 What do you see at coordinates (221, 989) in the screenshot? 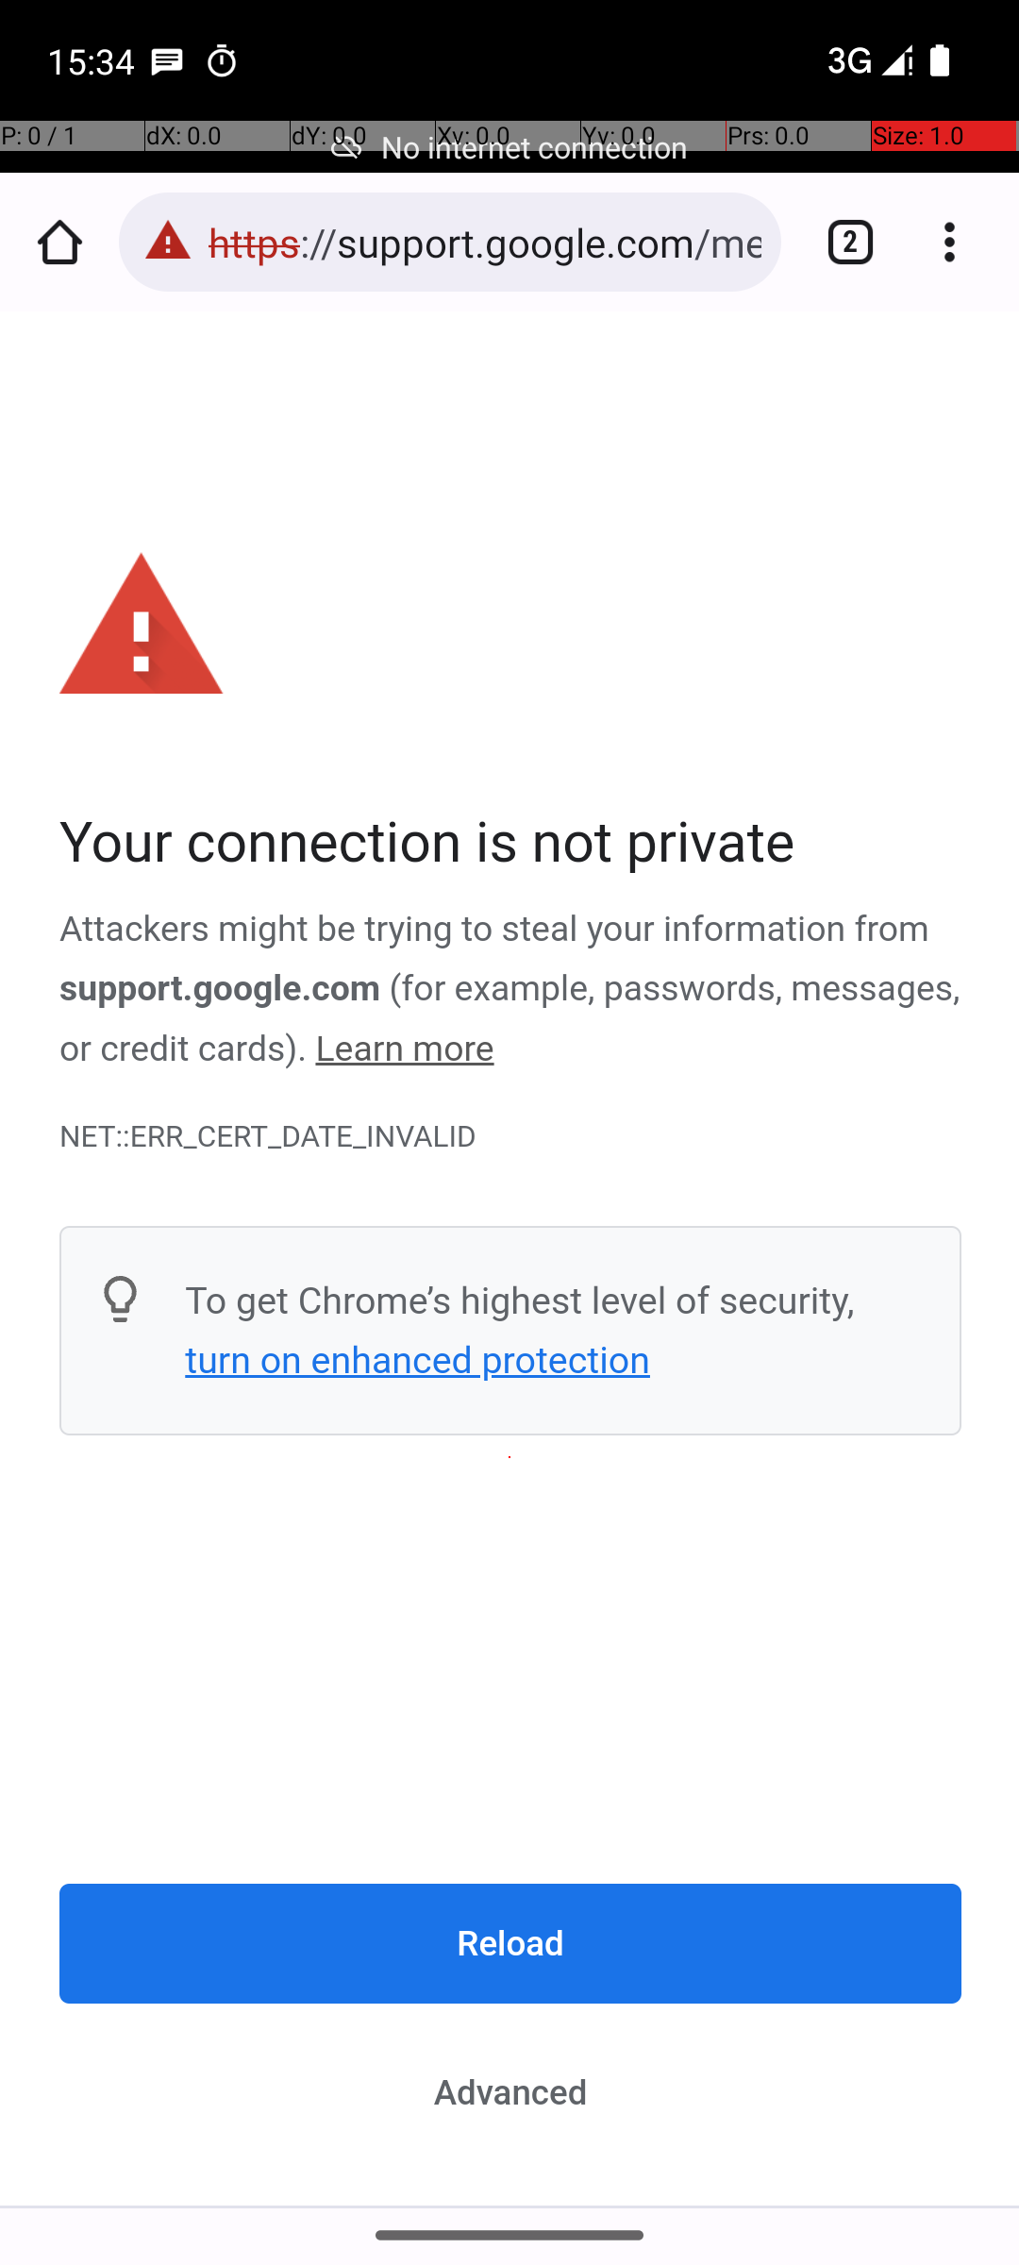
I see `support.google.com` at bounding box center [221, 989].